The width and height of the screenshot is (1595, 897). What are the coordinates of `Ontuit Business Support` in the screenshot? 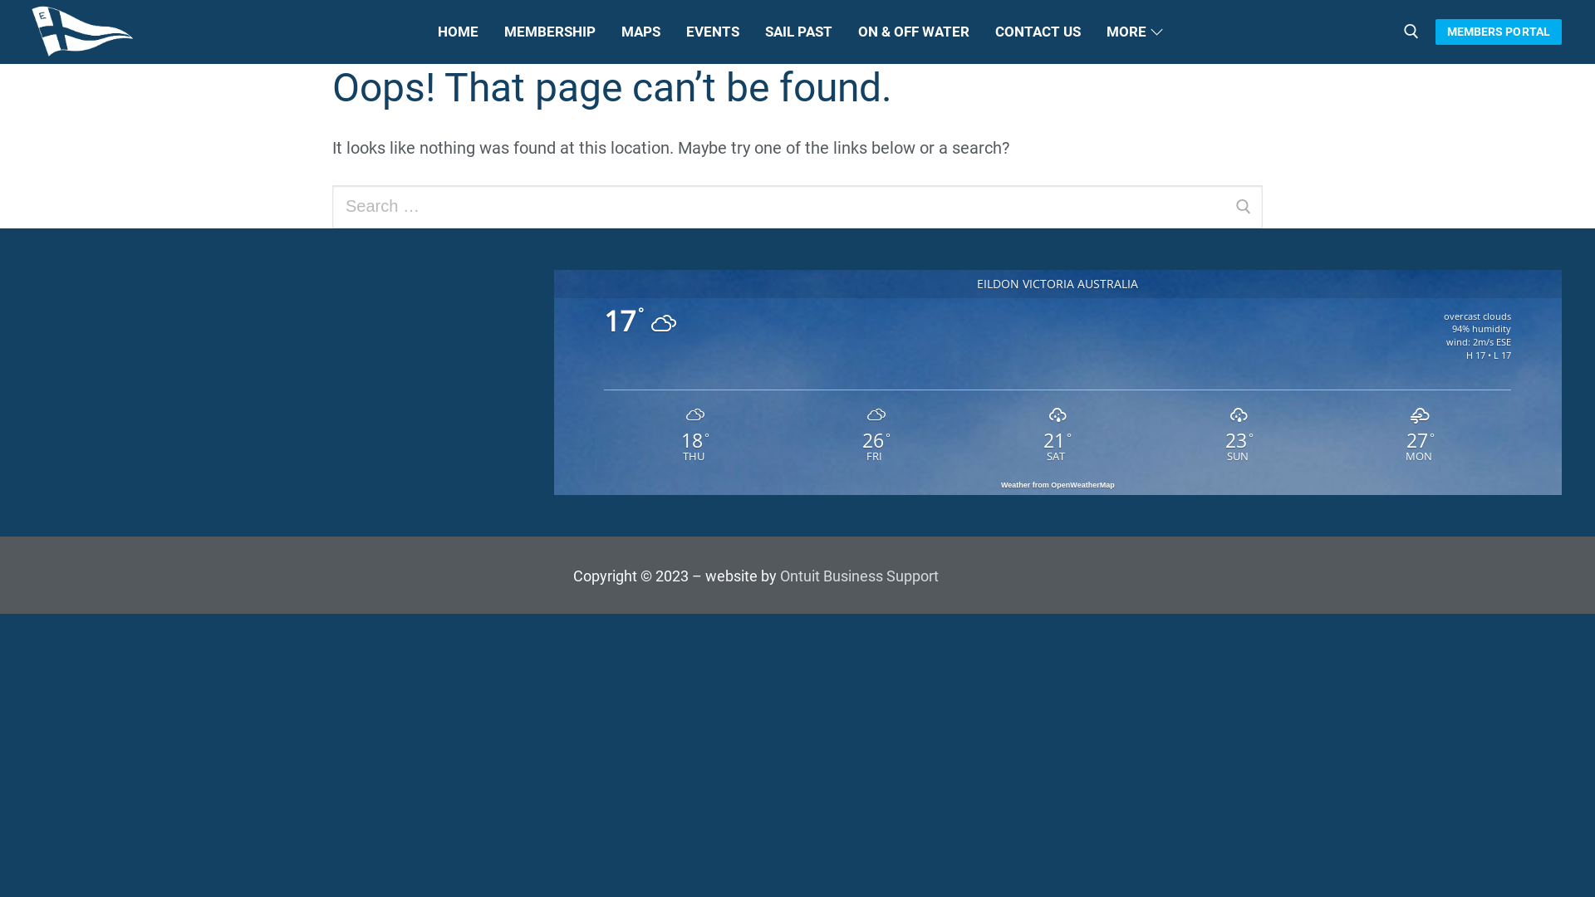 It's located at (859, 576).